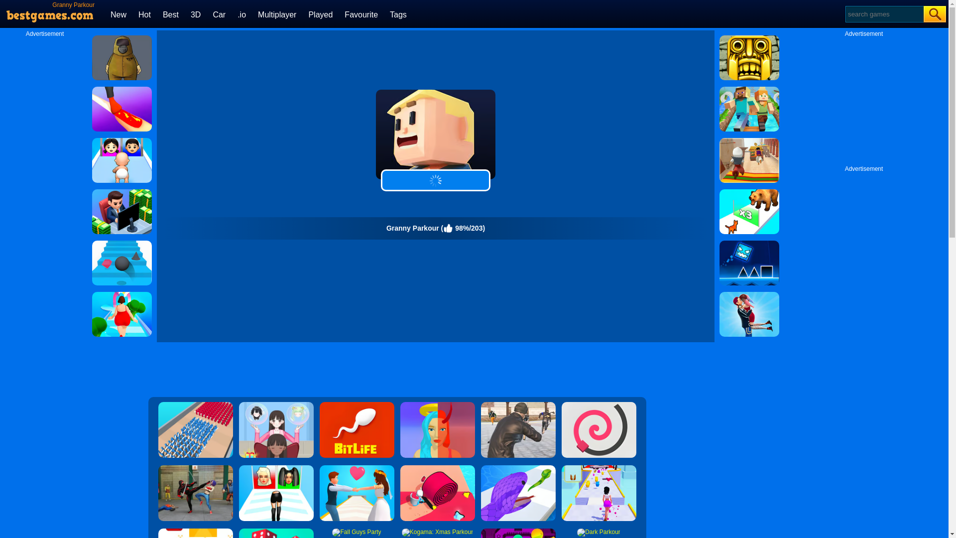  Describe the element at coordinates (144, 14) in the screenshot. I see `Hot` at that location.